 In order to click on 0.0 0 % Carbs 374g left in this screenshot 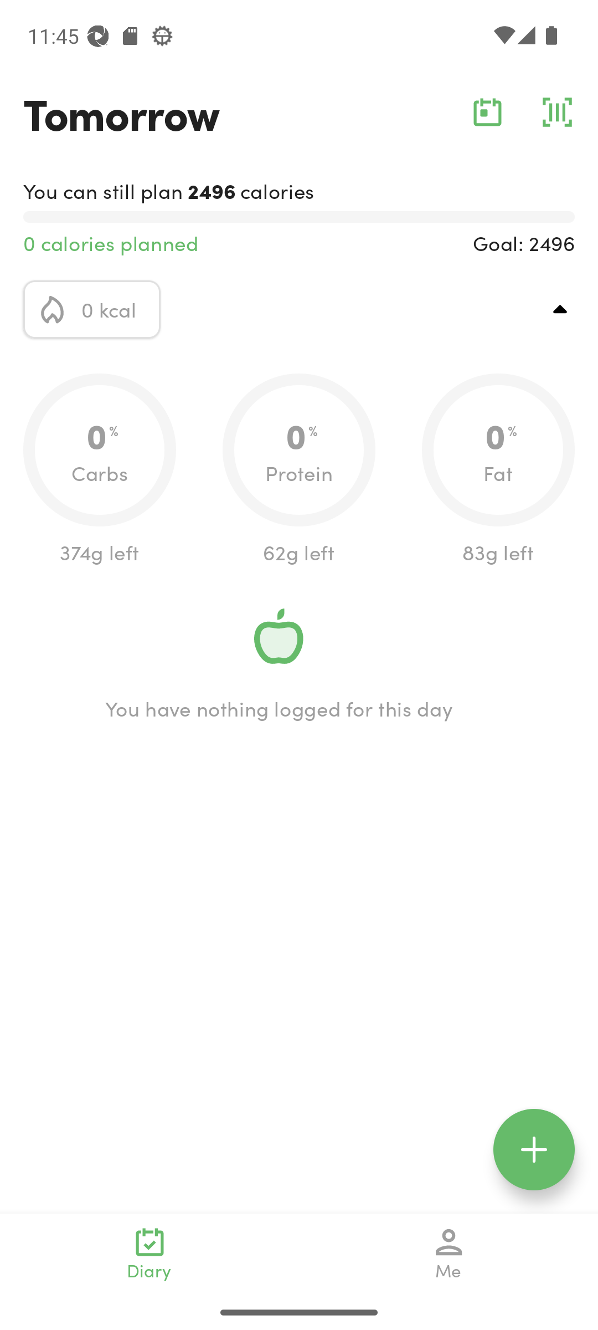, I will do `click(100, 470)`.